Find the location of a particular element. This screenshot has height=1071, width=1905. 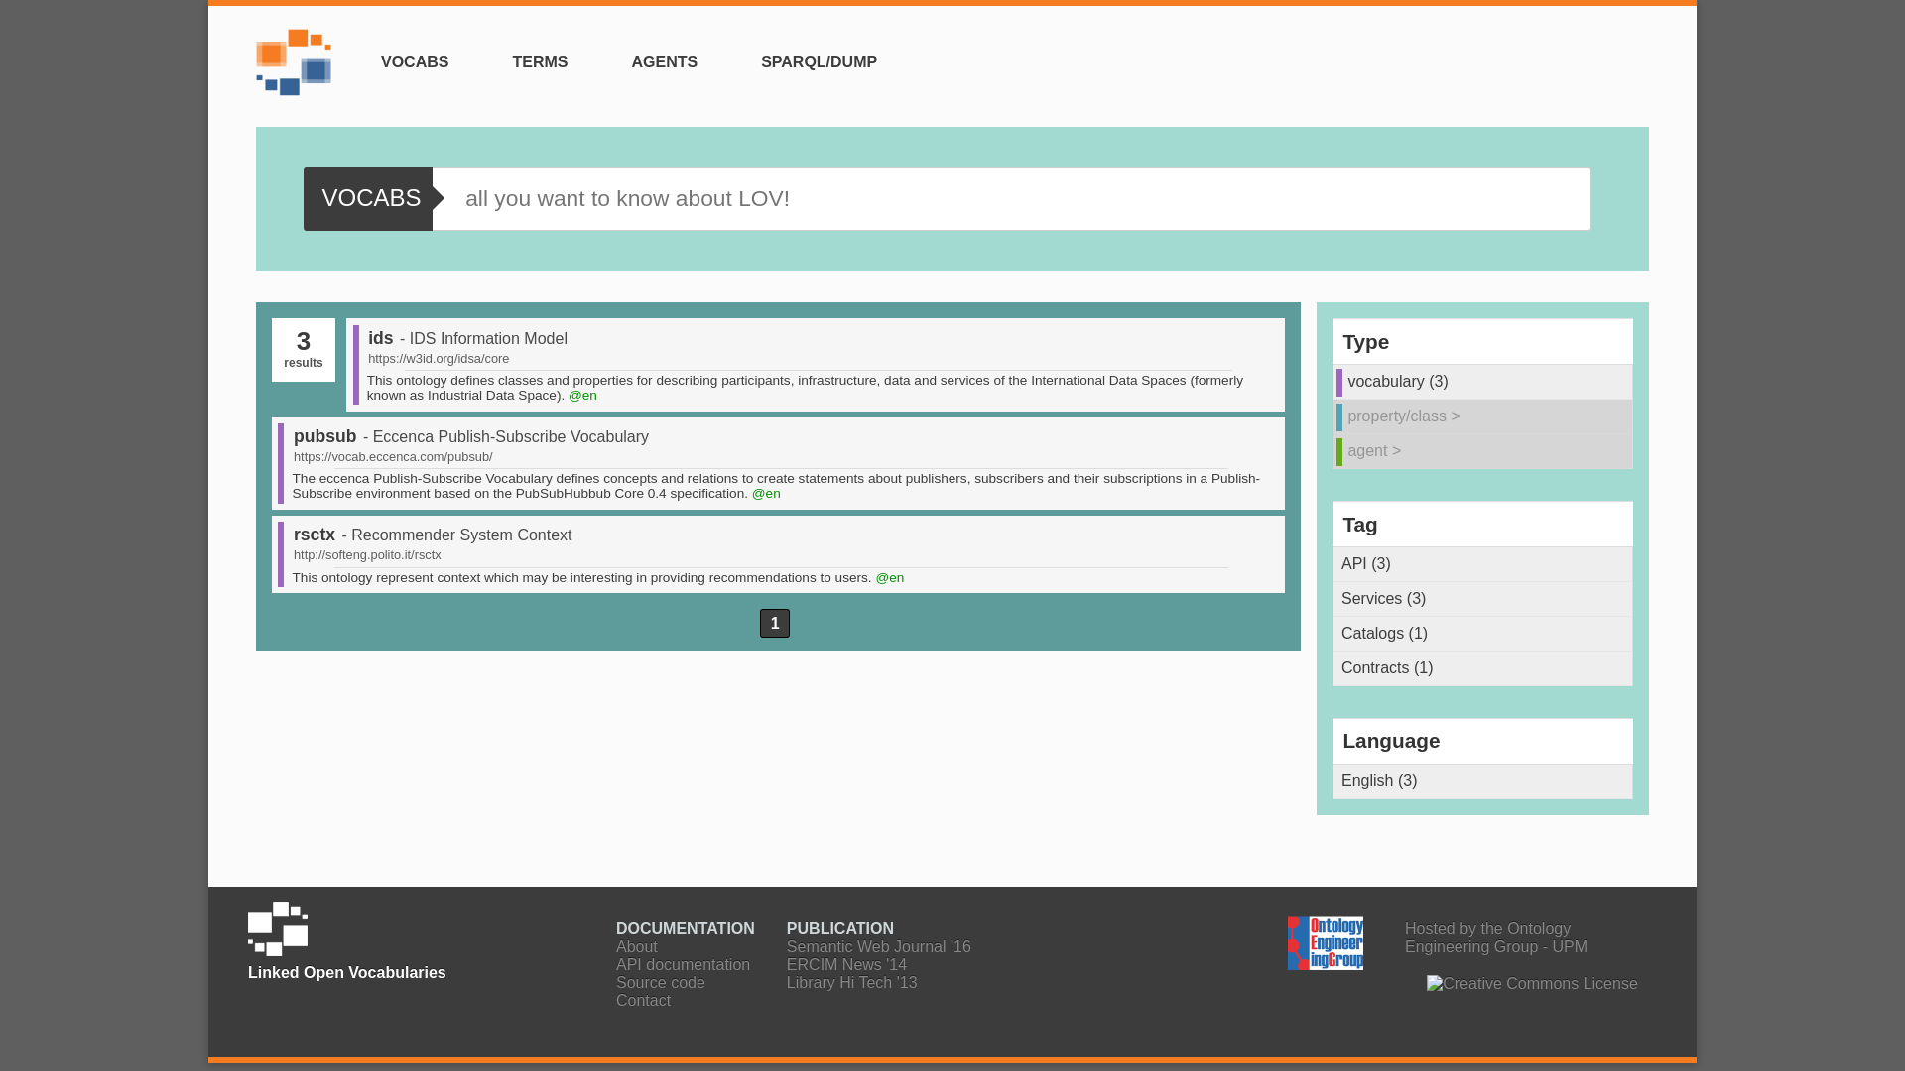

Linked Open Vocabularies is located at coordinates (845, 964).